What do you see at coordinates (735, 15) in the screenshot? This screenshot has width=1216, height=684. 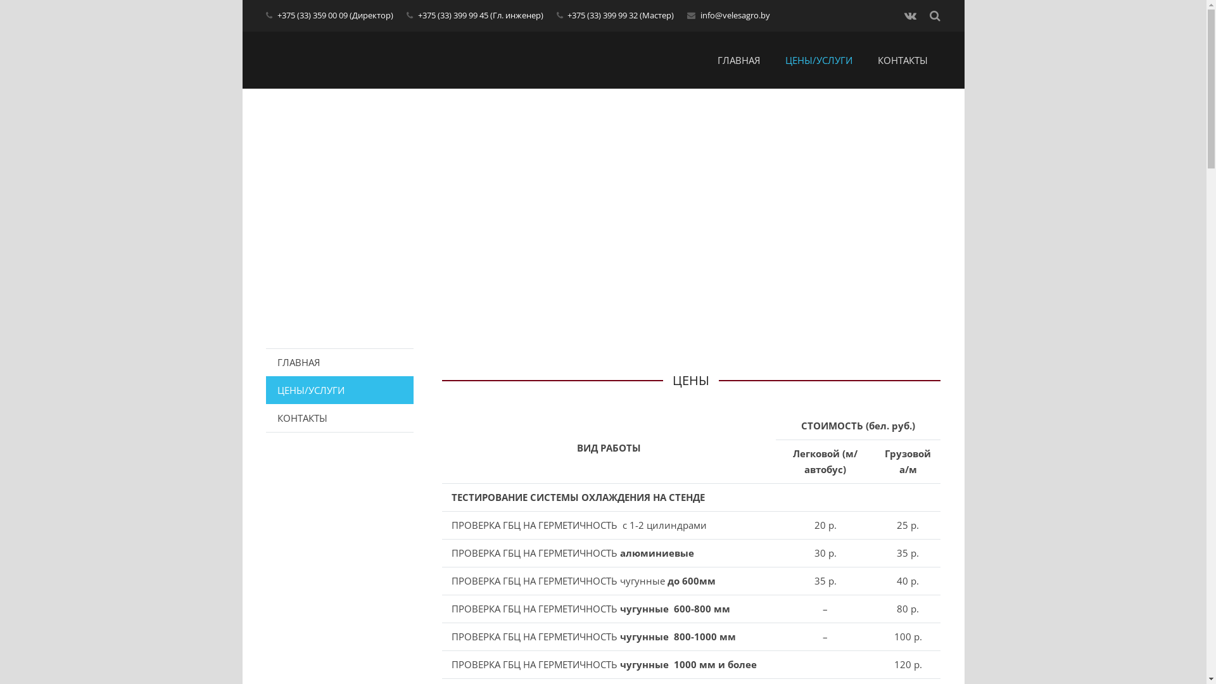 I see `info@velesagro.by` at bounding box center [735, 15].